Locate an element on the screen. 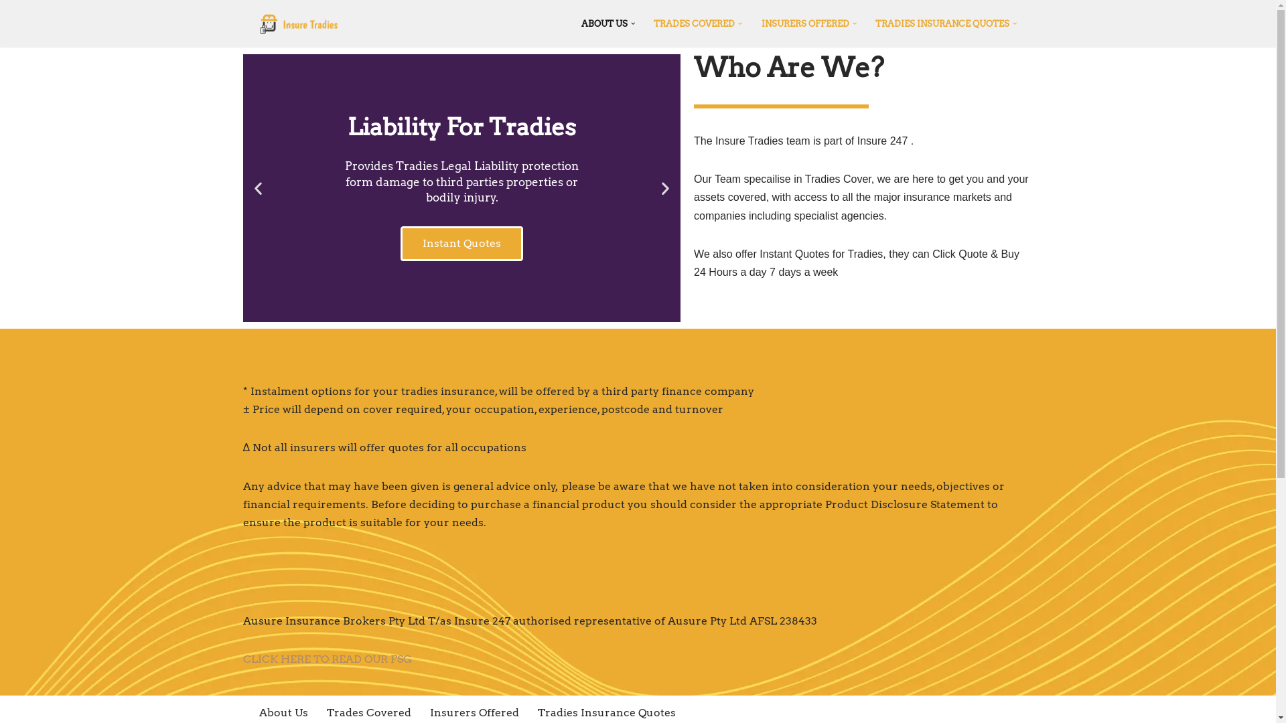 Image resolution: width=1286 pixels, height=723 pixels. Insurers Offered is located at coordinates (474, 712).